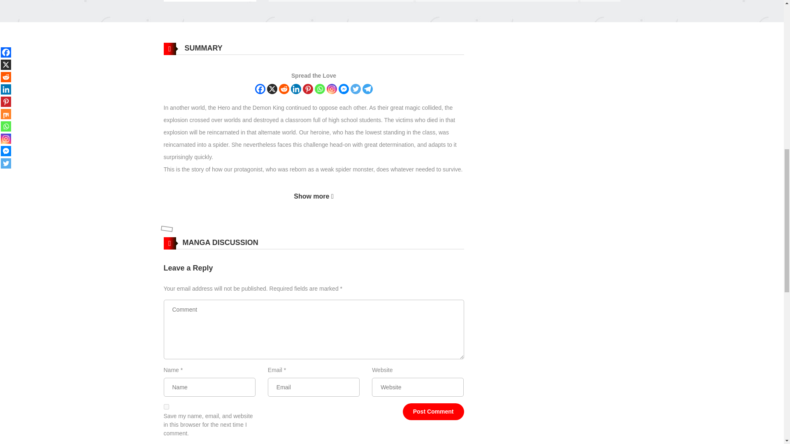 The width and height of the screenshot is (790, 444). Describe the element at coordinates (295, 89) in the screenshot. I see `Linkedin` at that location.